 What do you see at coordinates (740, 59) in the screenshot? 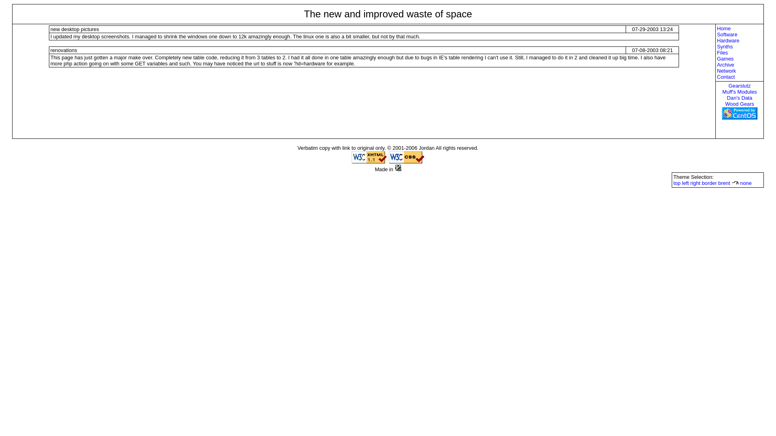
I see `Games` at bounding box center [740, 59].